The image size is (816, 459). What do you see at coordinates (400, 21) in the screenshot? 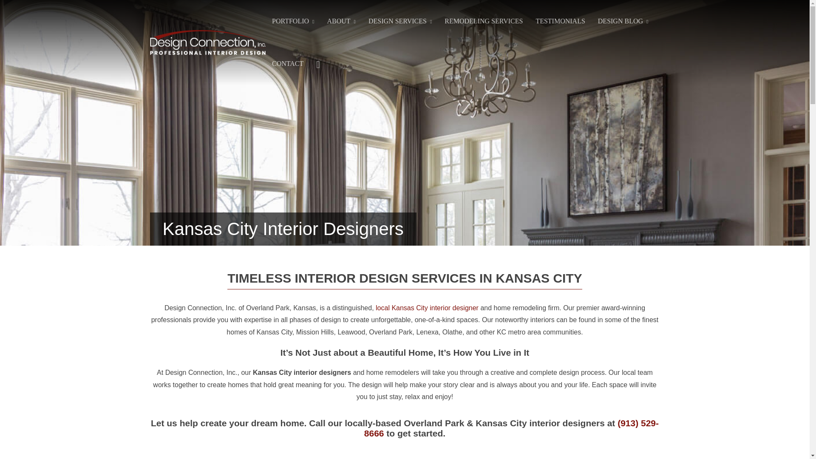
I see `DESIGN SERVICES` at bounding box center [400, 21].